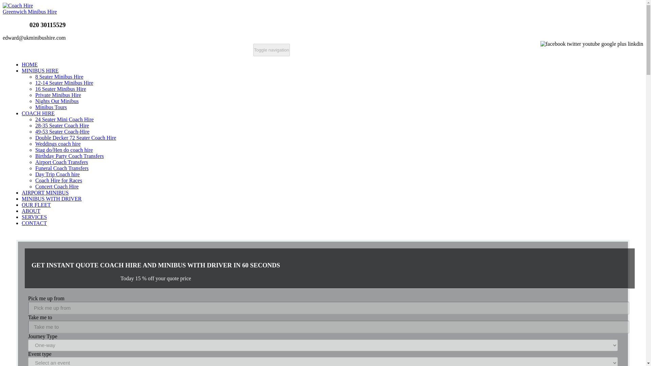 The width and height of the screenshot is (651, 366). What do you see at coordinates (34, 217) in the screenshot?
I see `SERVICES` at bounding box center [34, 217].